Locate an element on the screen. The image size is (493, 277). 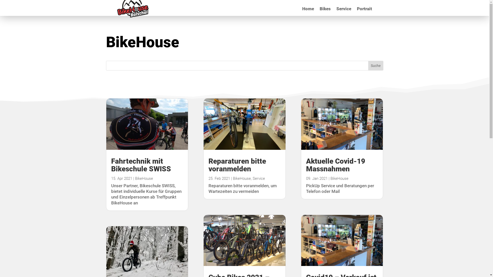
Reparaturen bitte voranmelden is located at coordinates (237, 165).